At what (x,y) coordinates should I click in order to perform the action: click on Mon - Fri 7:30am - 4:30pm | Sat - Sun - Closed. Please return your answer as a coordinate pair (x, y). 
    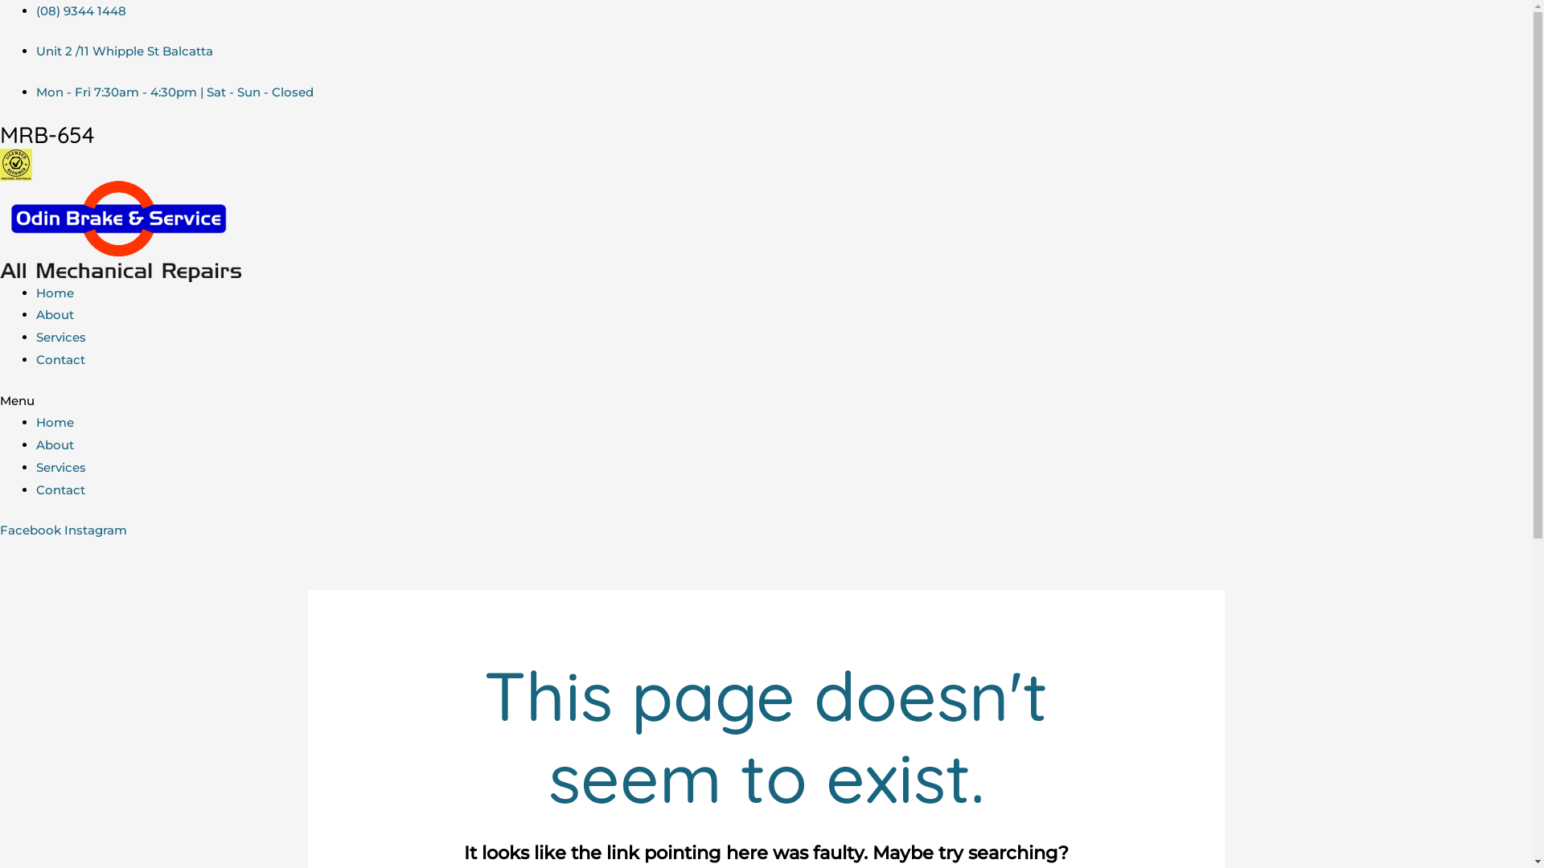
    Looking at the image, I should click on (175, 92).